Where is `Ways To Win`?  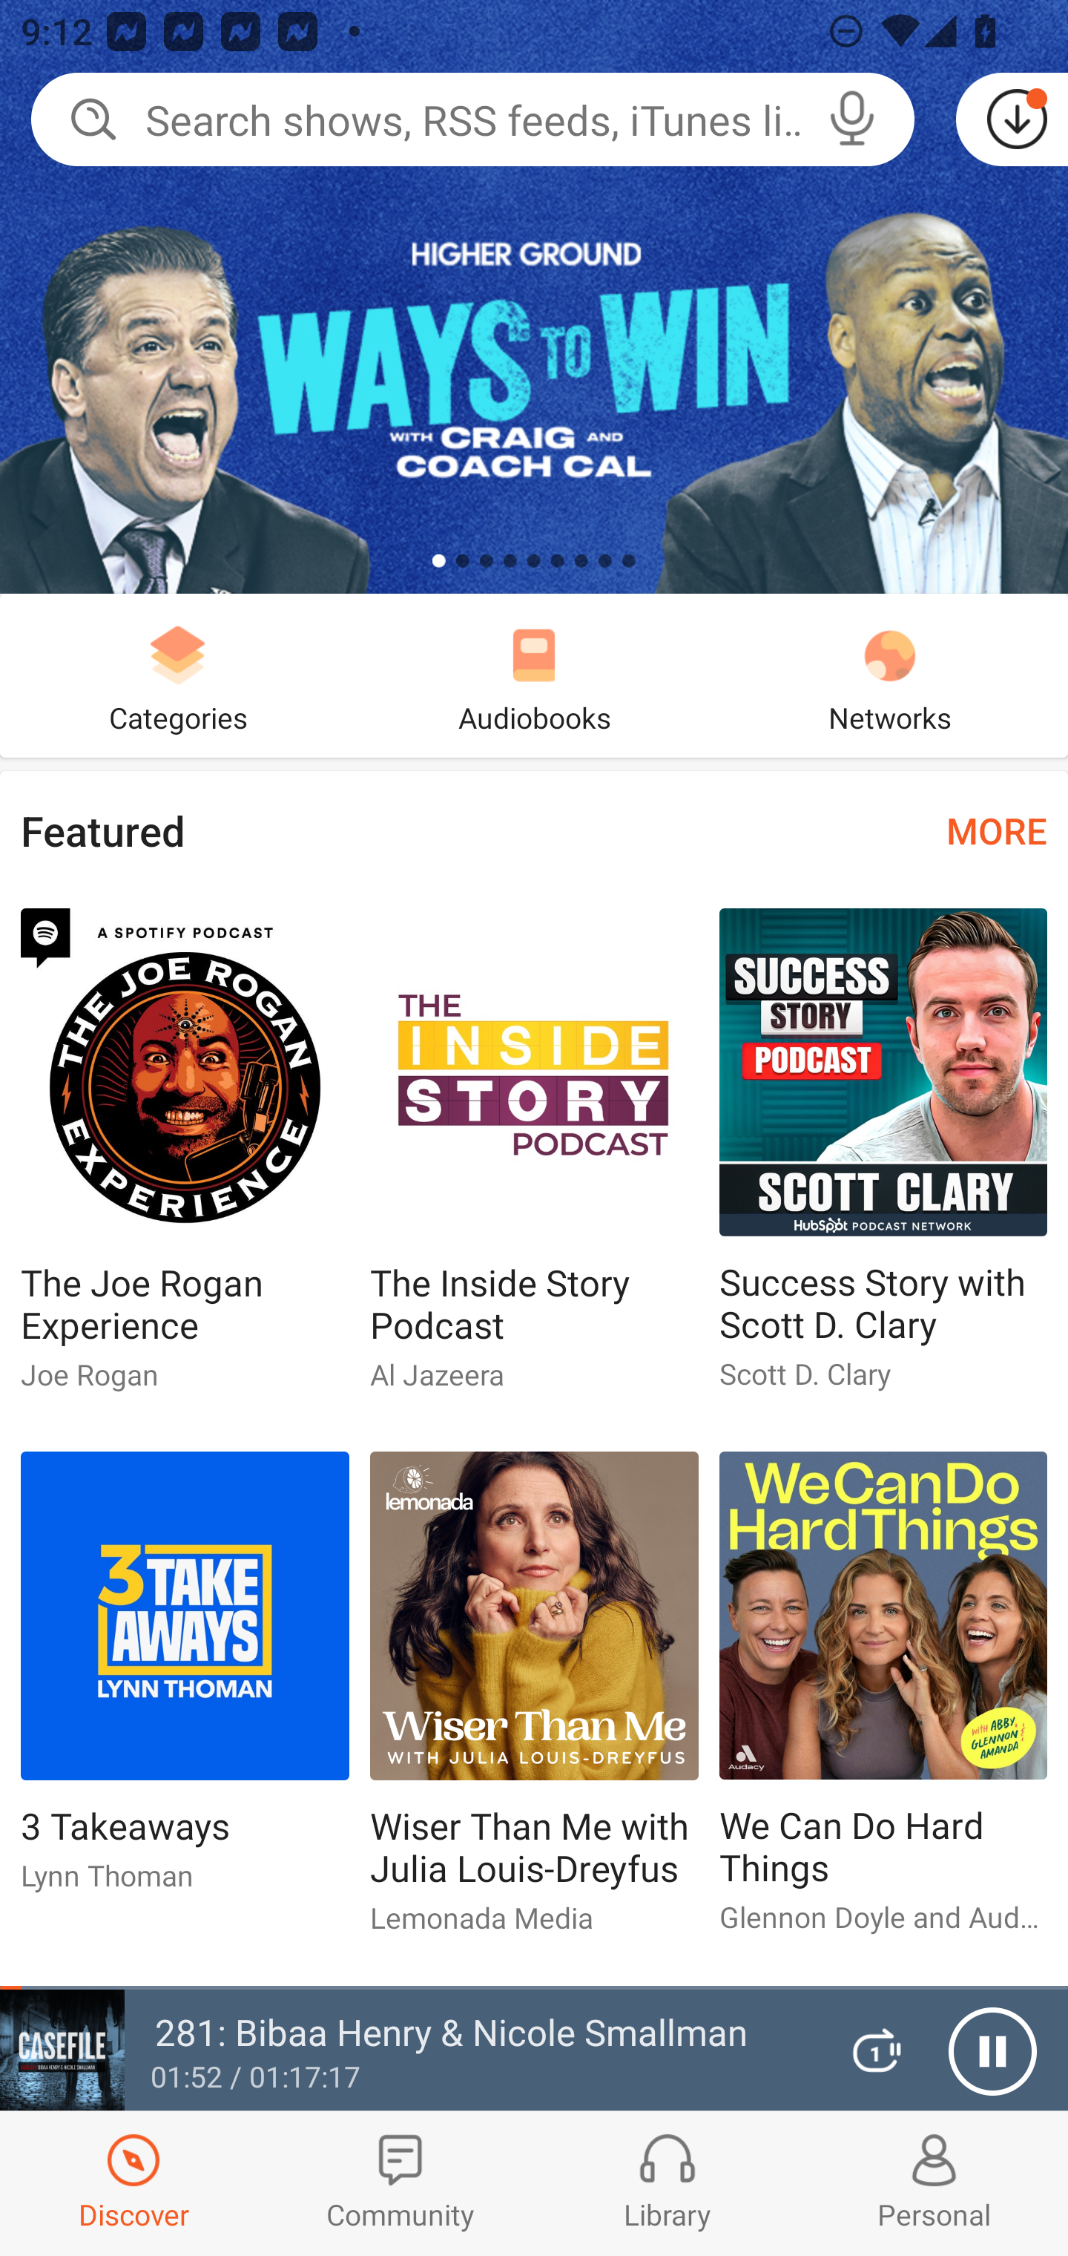 Ways To Win is located at coordinates (534, 297).